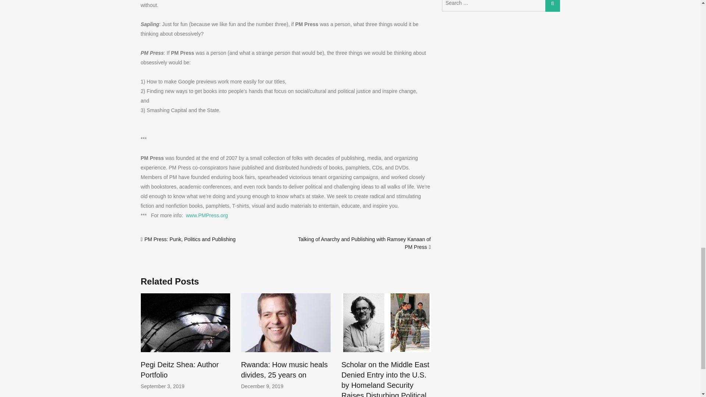  I want to click on Pegi Deitz Shea: Author Portfolio, so click(179, 370).